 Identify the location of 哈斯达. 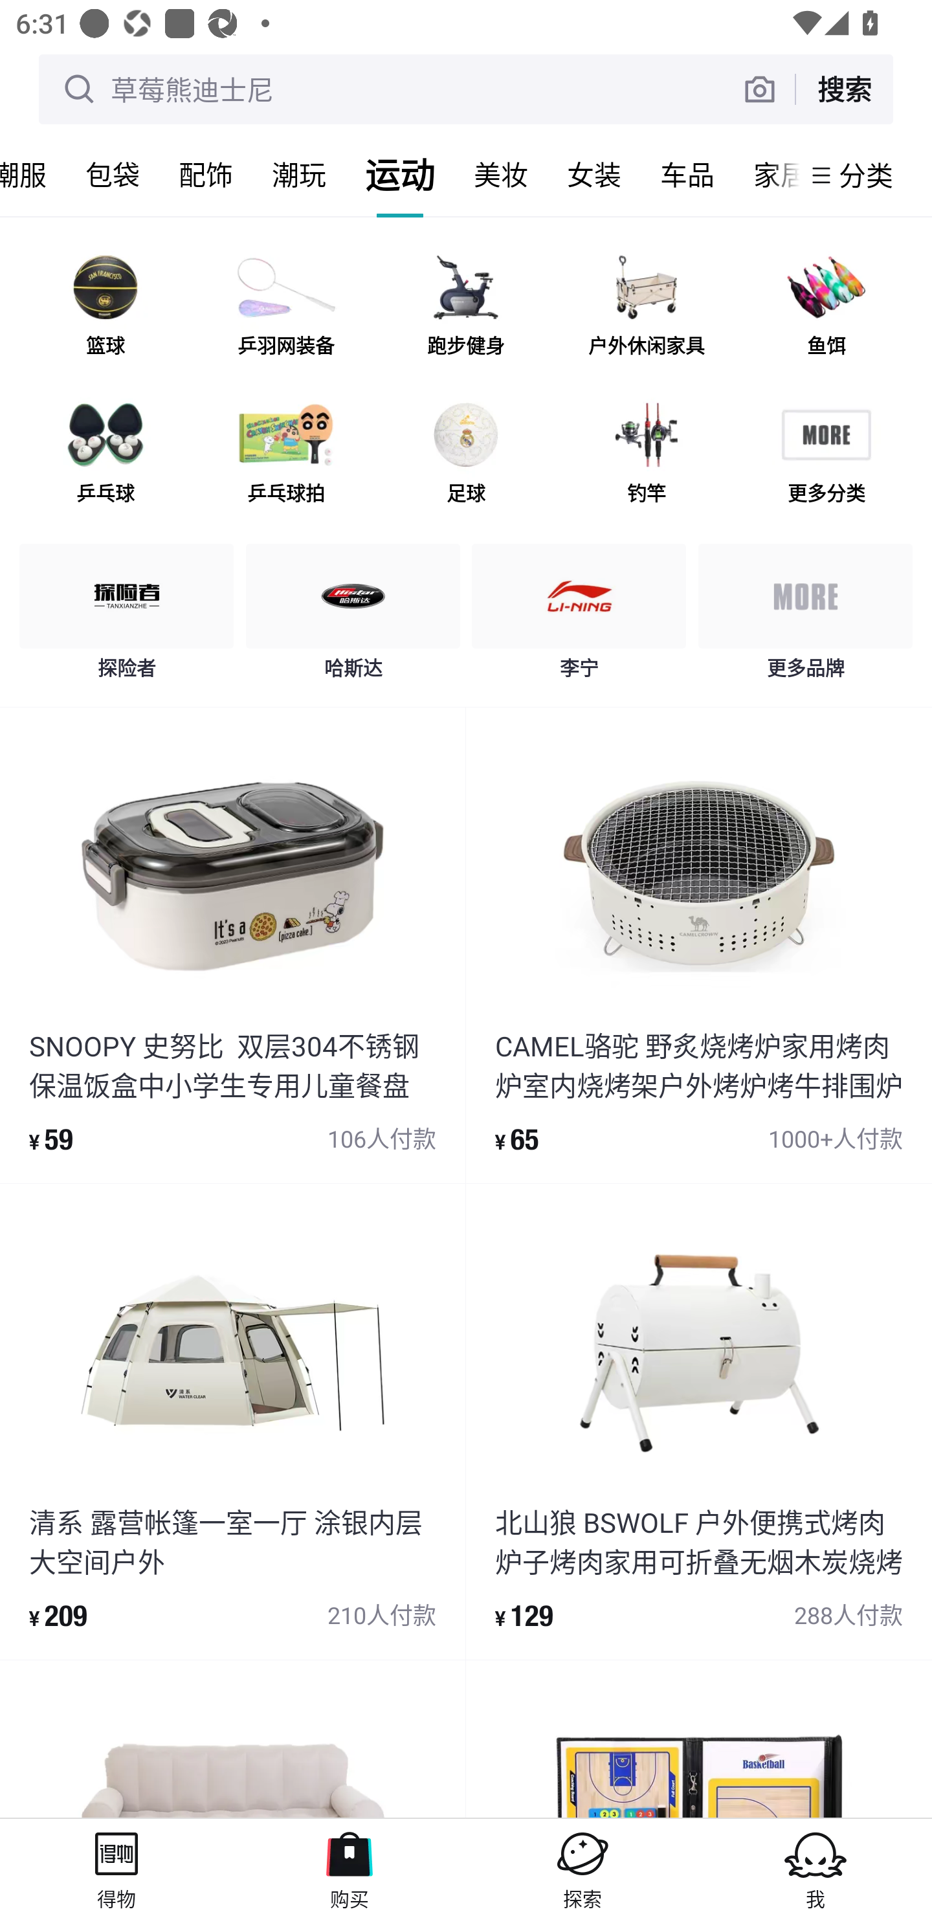
(353, 618).